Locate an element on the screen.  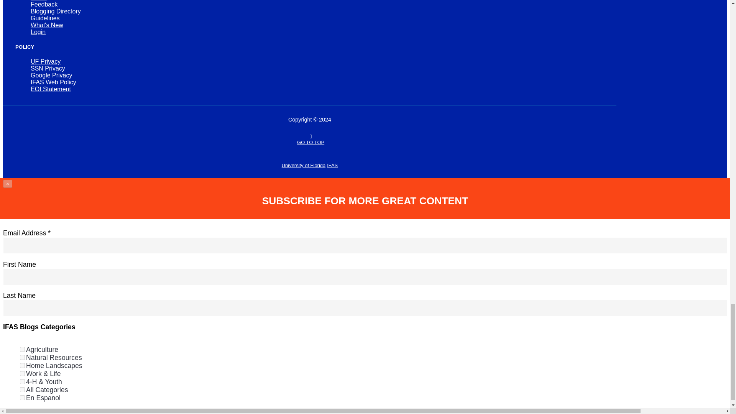
8 is located at coordinates (22, 373).